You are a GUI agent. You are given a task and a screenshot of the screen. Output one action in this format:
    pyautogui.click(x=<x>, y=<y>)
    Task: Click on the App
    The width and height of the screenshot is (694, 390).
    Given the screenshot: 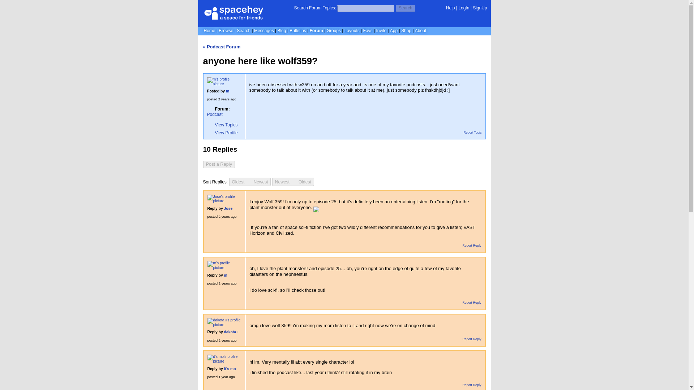 What is the action you would take?
    pyautogui.click(x=394, y=30)
    